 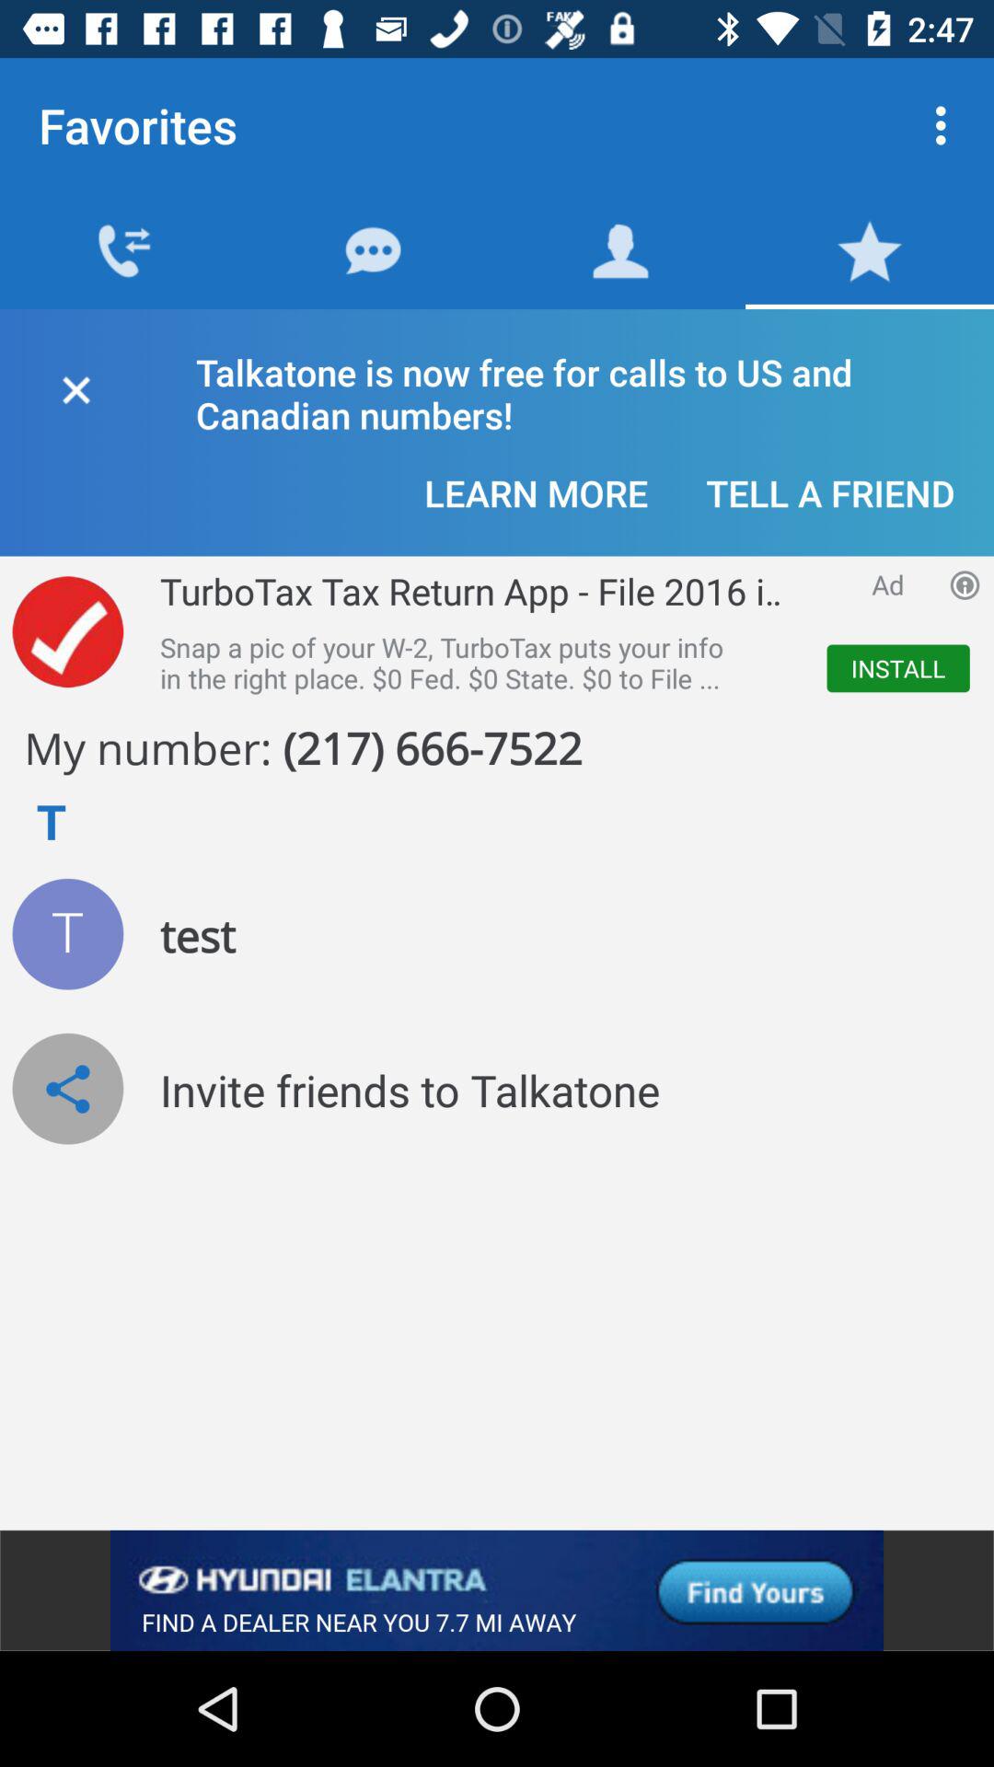 I want to click on advertisement, so click(x=497, y=1590).